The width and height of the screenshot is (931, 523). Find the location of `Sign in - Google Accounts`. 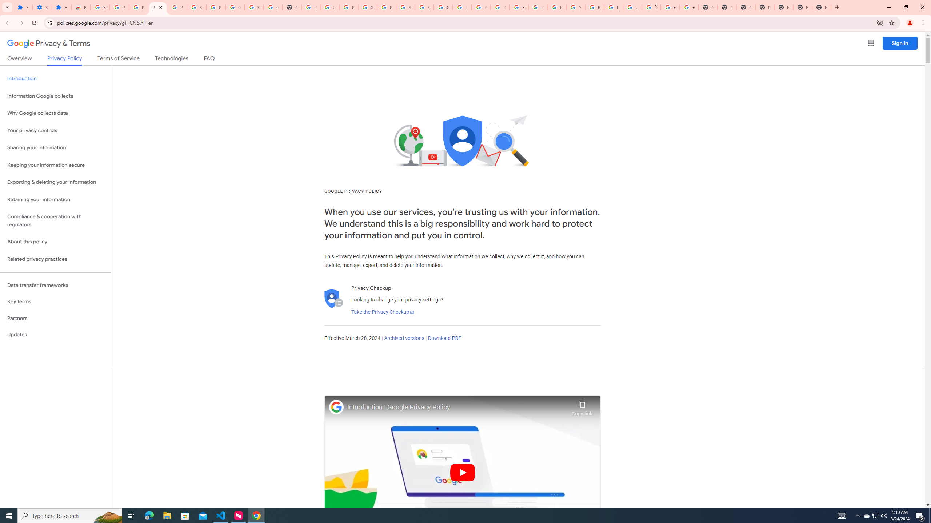

Sign in - Google Accounts is located at coordinates (424, 7).